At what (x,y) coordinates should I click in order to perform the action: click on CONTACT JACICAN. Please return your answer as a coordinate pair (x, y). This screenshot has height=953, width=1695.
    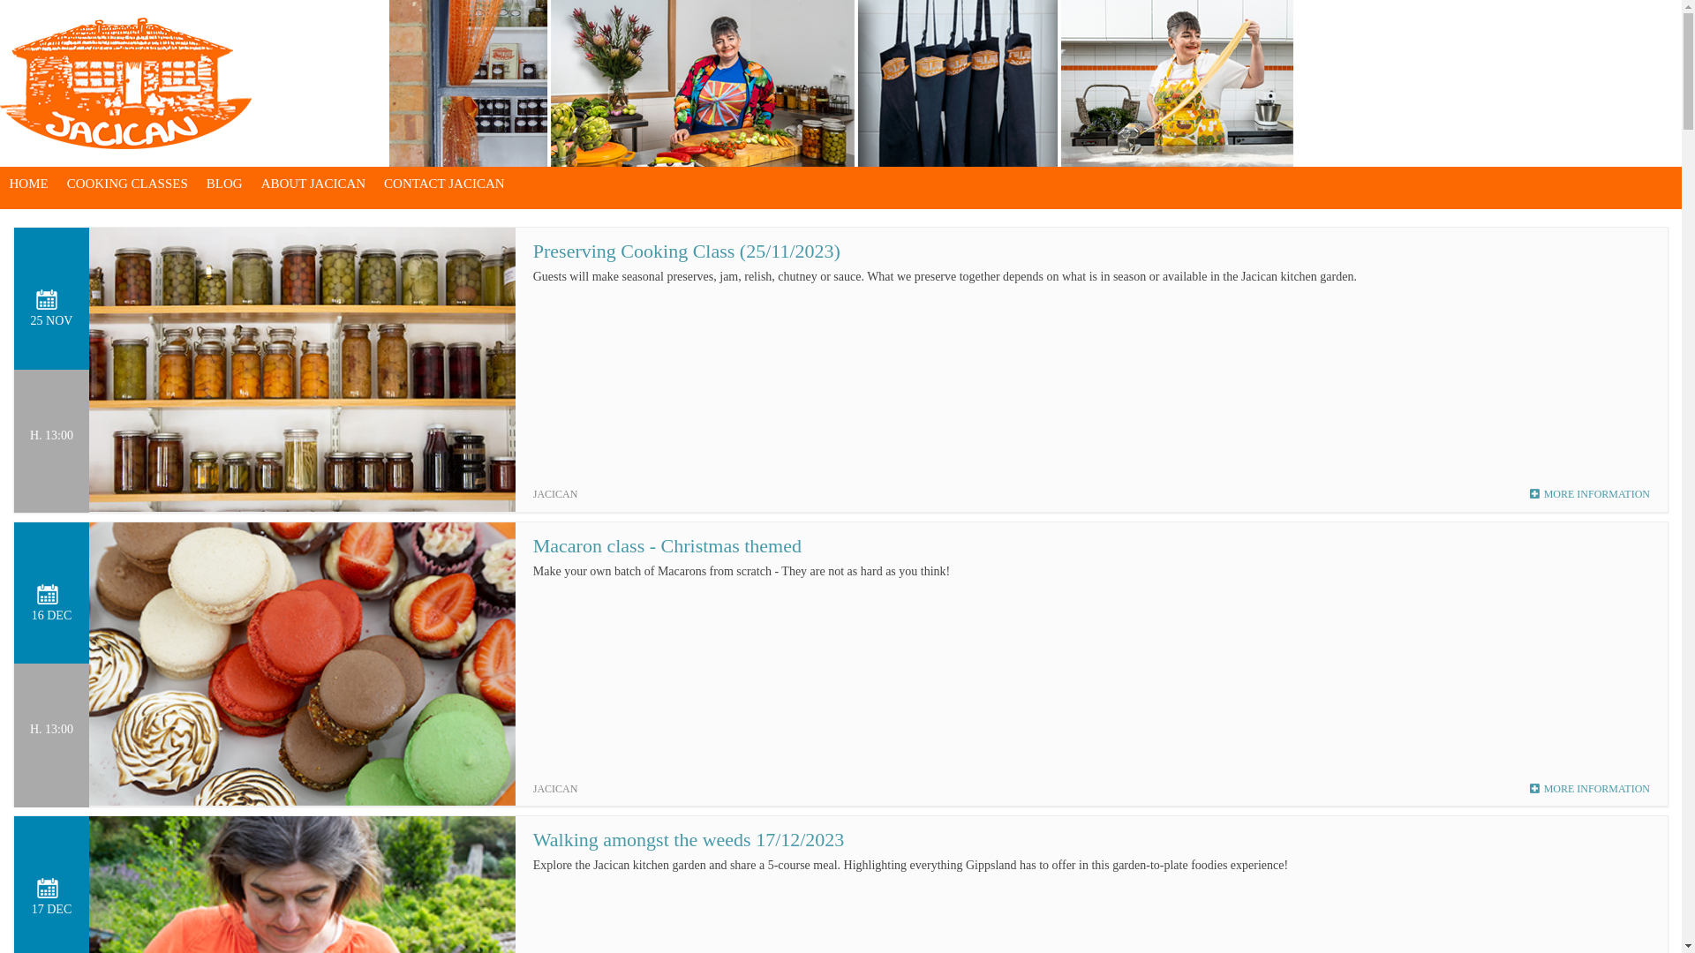
    Looking at the image, I should click on (445, 184).